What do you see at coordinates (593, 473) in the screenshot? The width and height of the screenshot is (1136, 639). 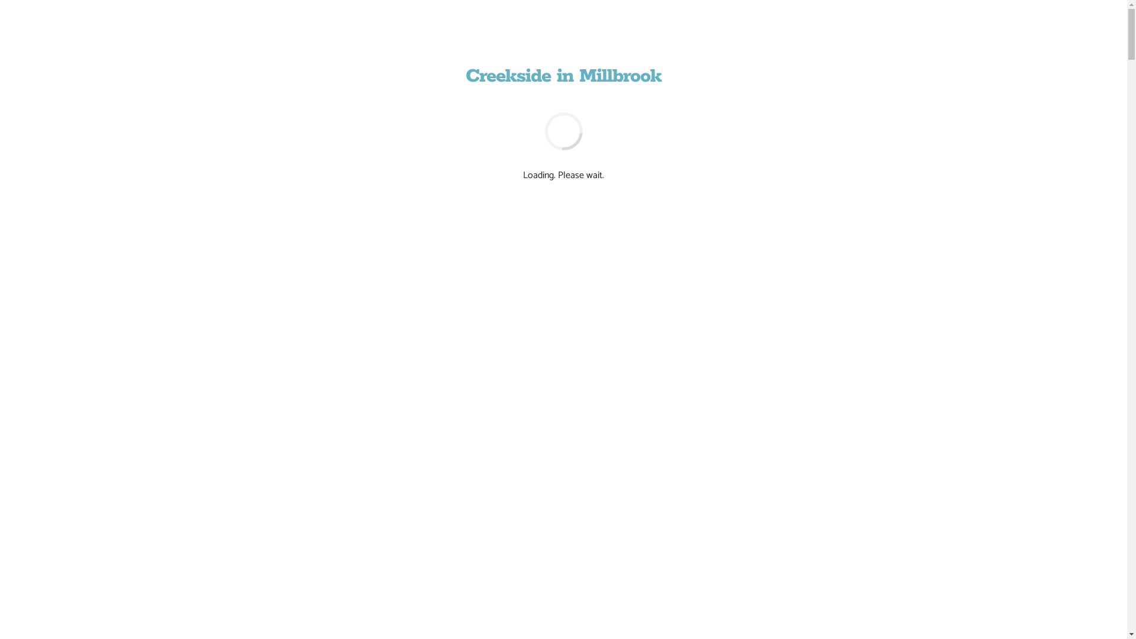 I see `CONTACT US` at bounding box center [593, 473].